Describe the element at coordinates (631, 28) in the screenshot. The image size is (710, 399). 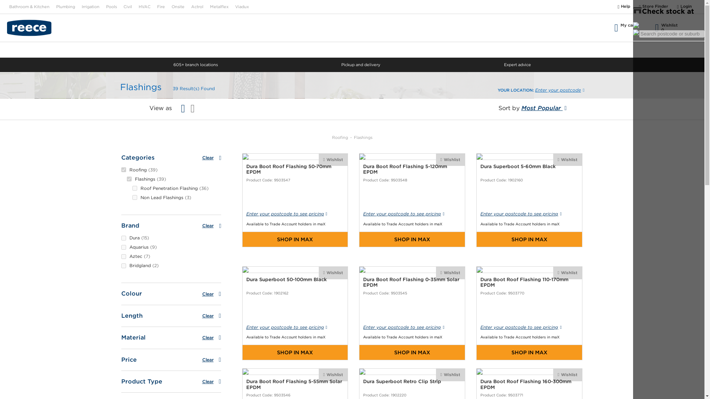
I see `on` at that location.